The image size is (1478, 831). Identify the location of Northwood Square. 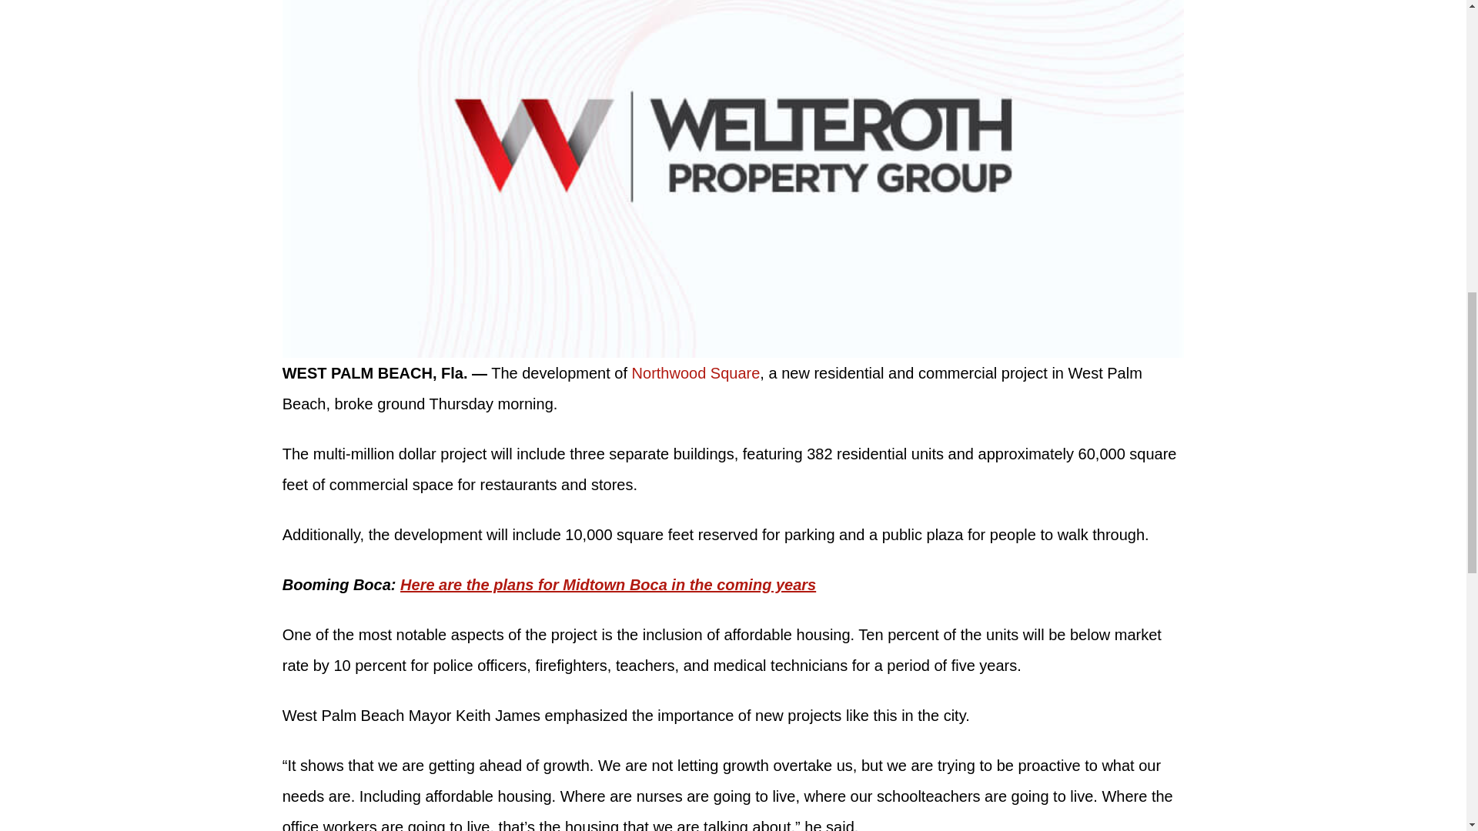
(696, 372).